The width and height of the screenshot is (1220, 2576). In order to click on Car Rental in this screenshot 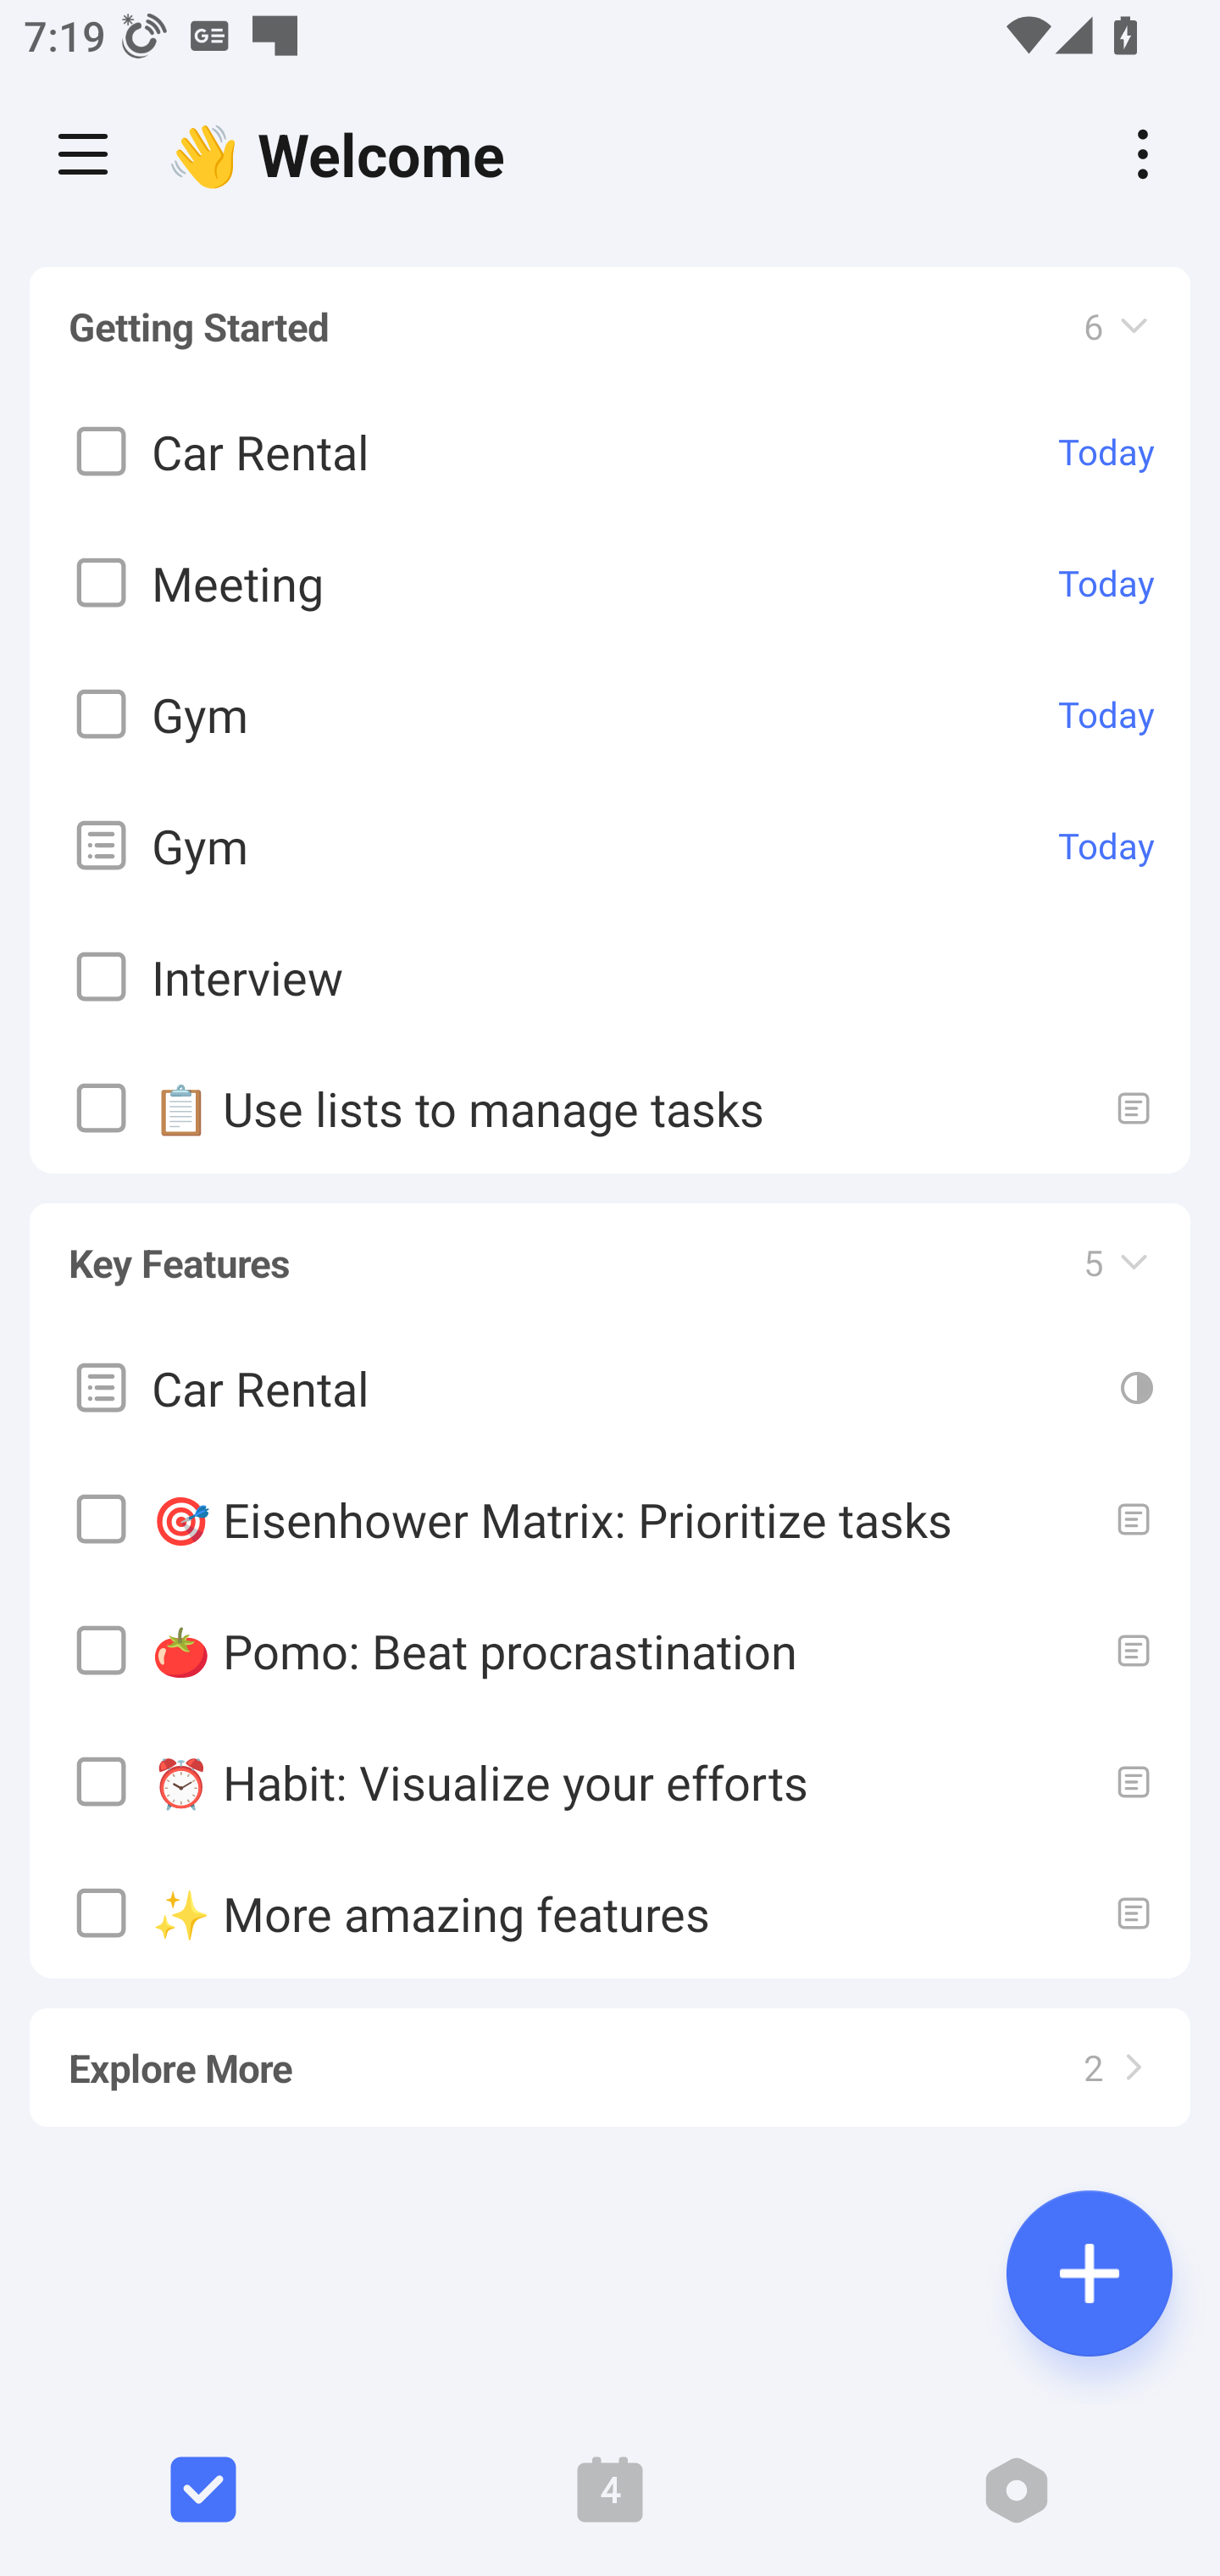, I will do `click(610, 1386)`.